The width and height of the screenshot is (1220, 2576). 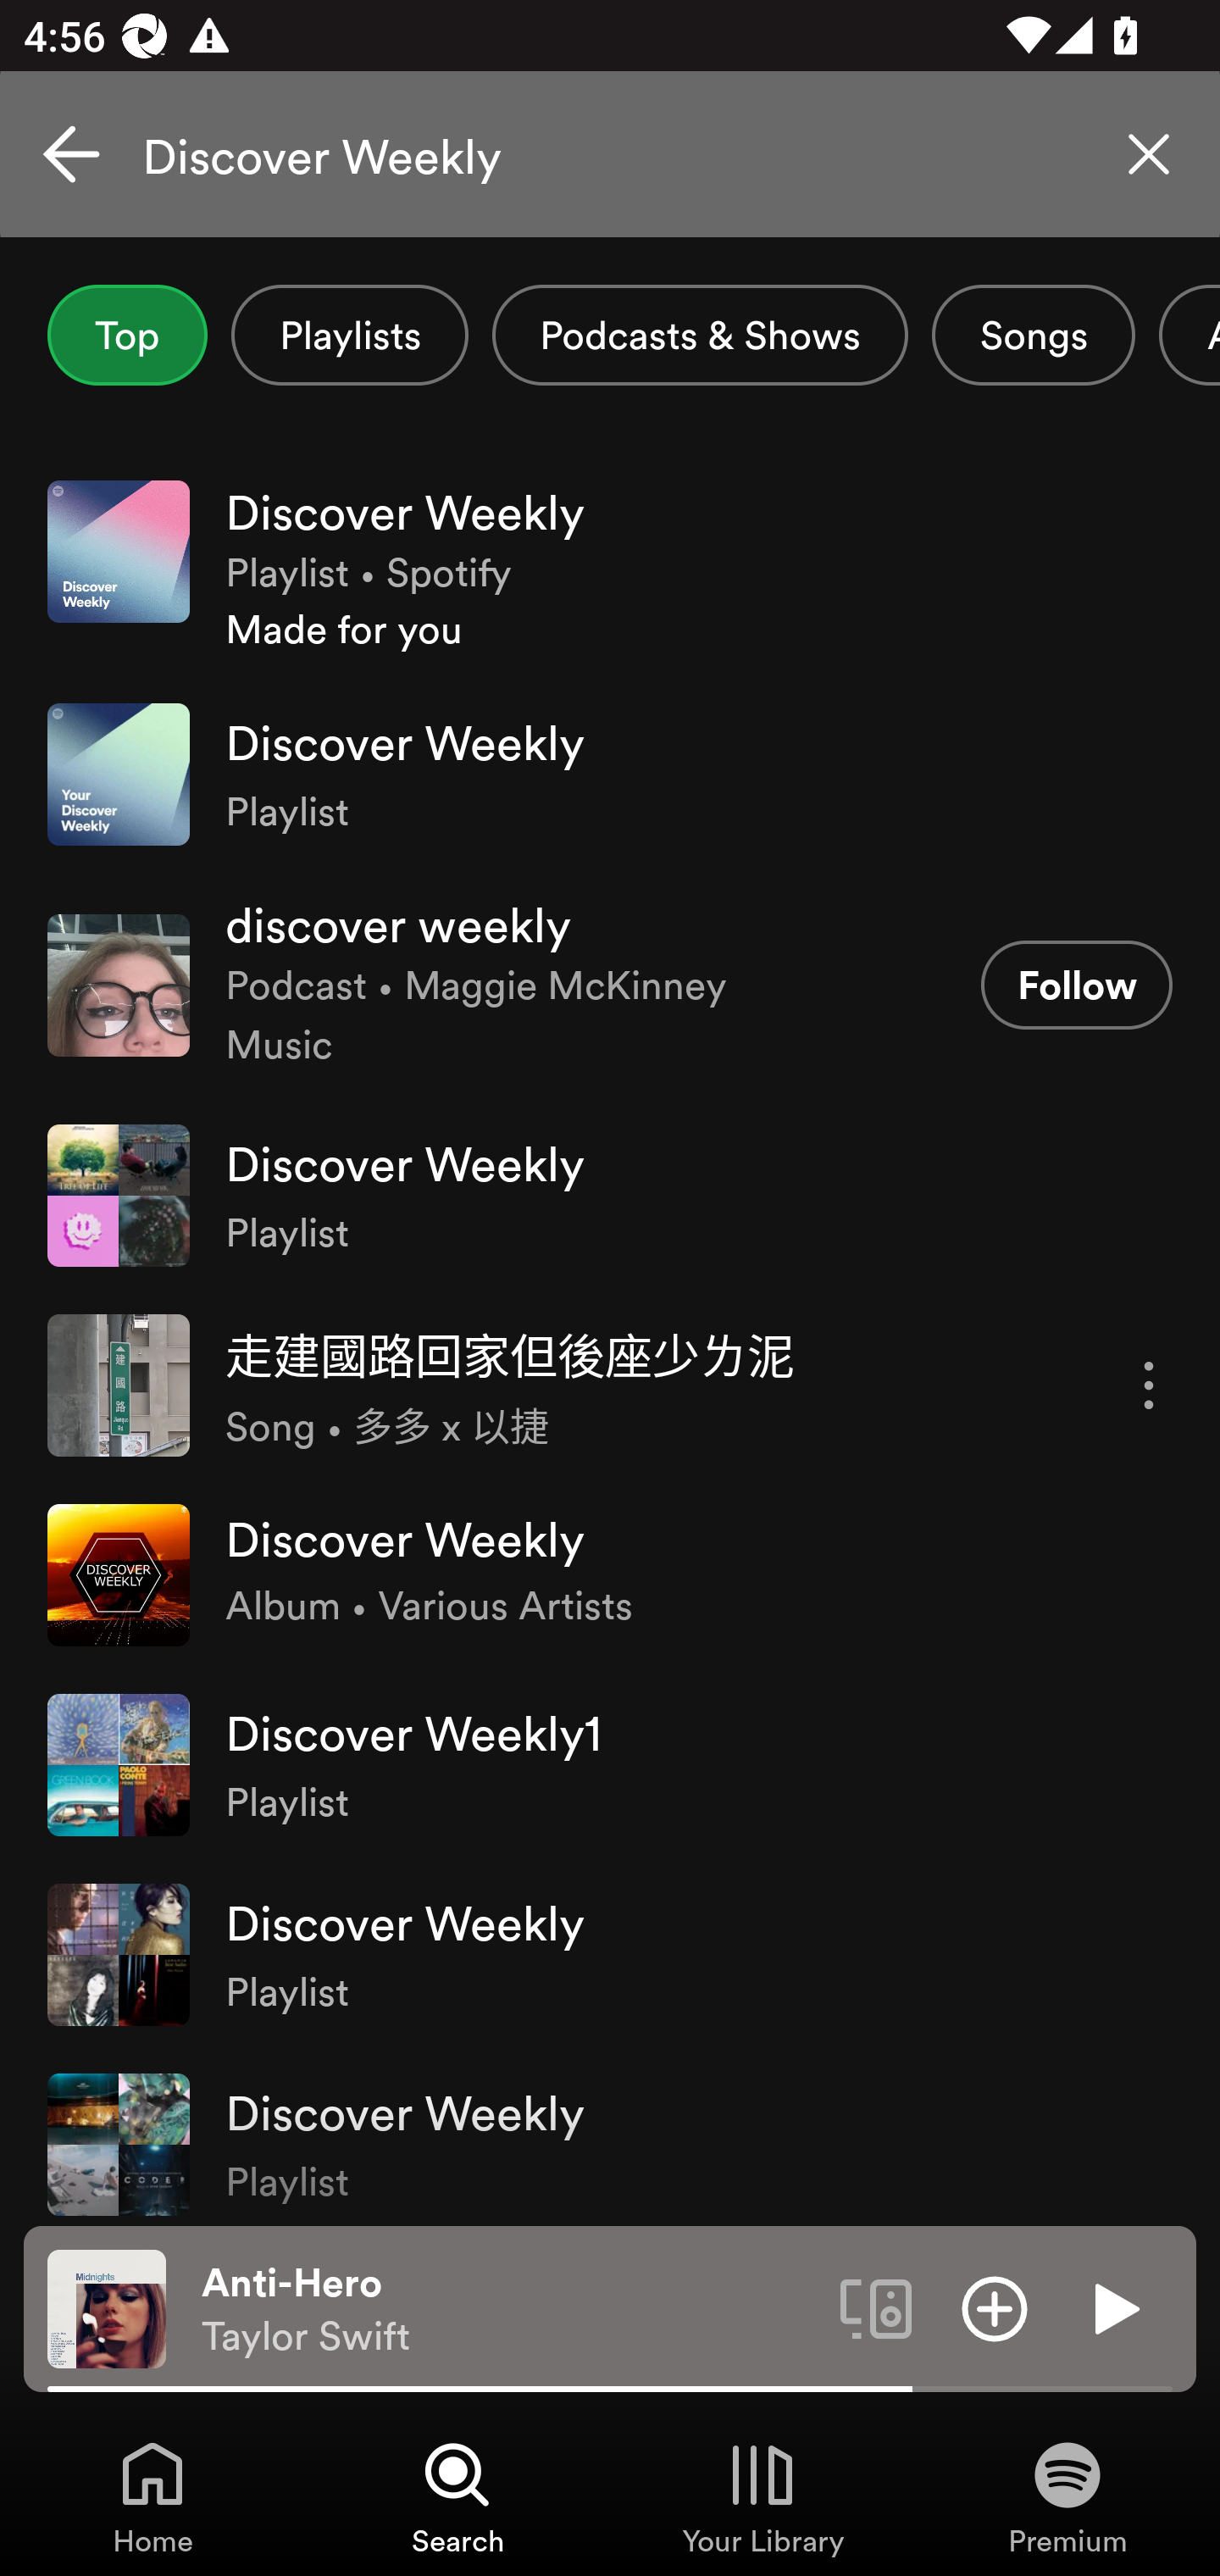 What do you see at coordinates (610, 154) in the screenshot?
I see `Discover Weekly` at bounding box center [610, 154].